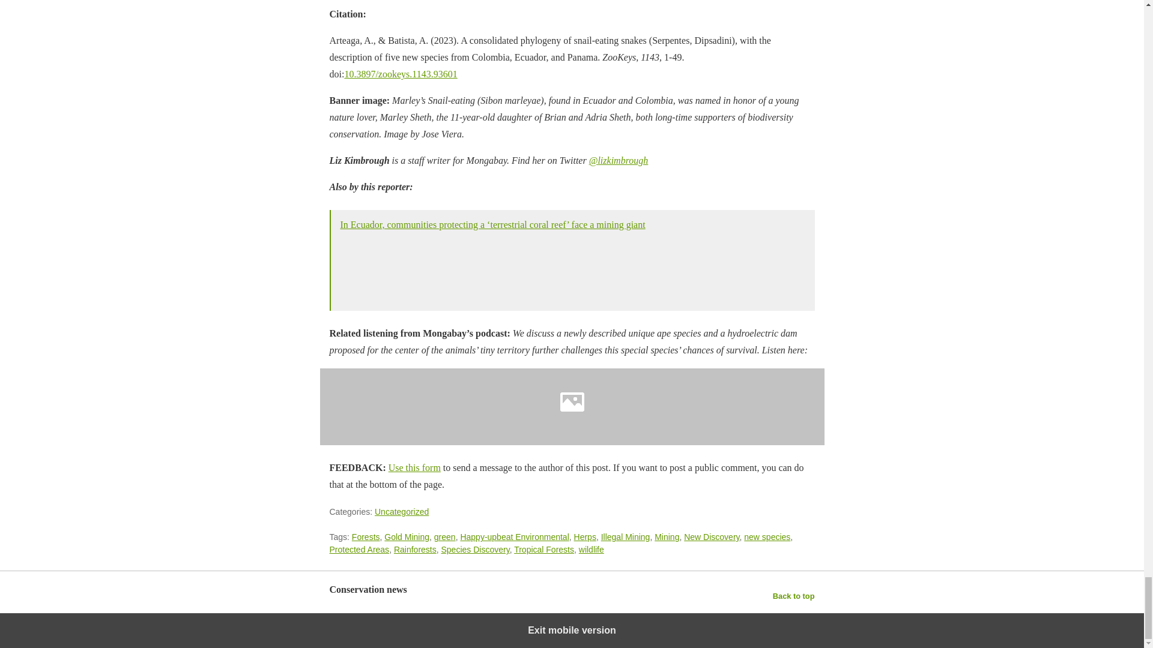 The width and height of the screenshot is (1153, 648). What do you see at coordinates (414, 468) in the screenshot?
I see `Use this form` at bounding box center [414, 468].